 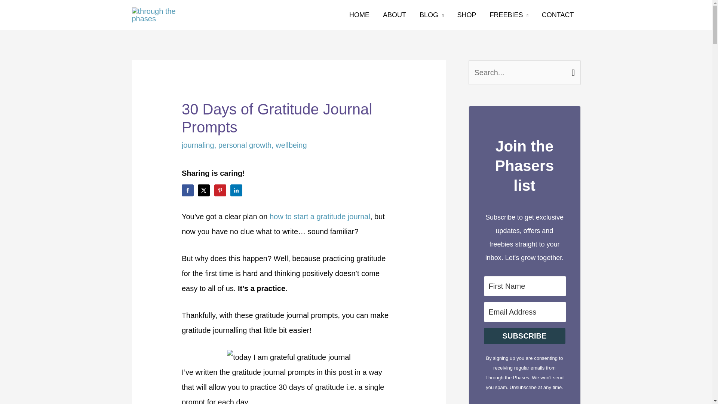 I want to click on Save to Pinterest, so click(x=220, y=190).